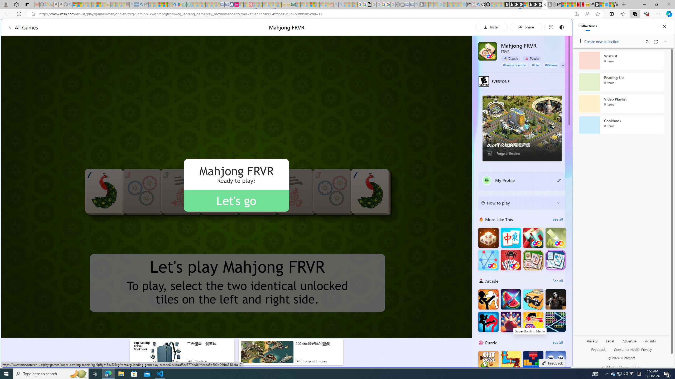 The width and height of the screenshot is (675, 379). What do you see at coordinates (556, 322) in the screenshot?
I see `Bricks Breaker Deluxe Crusher` at bounding box center [556, 322].